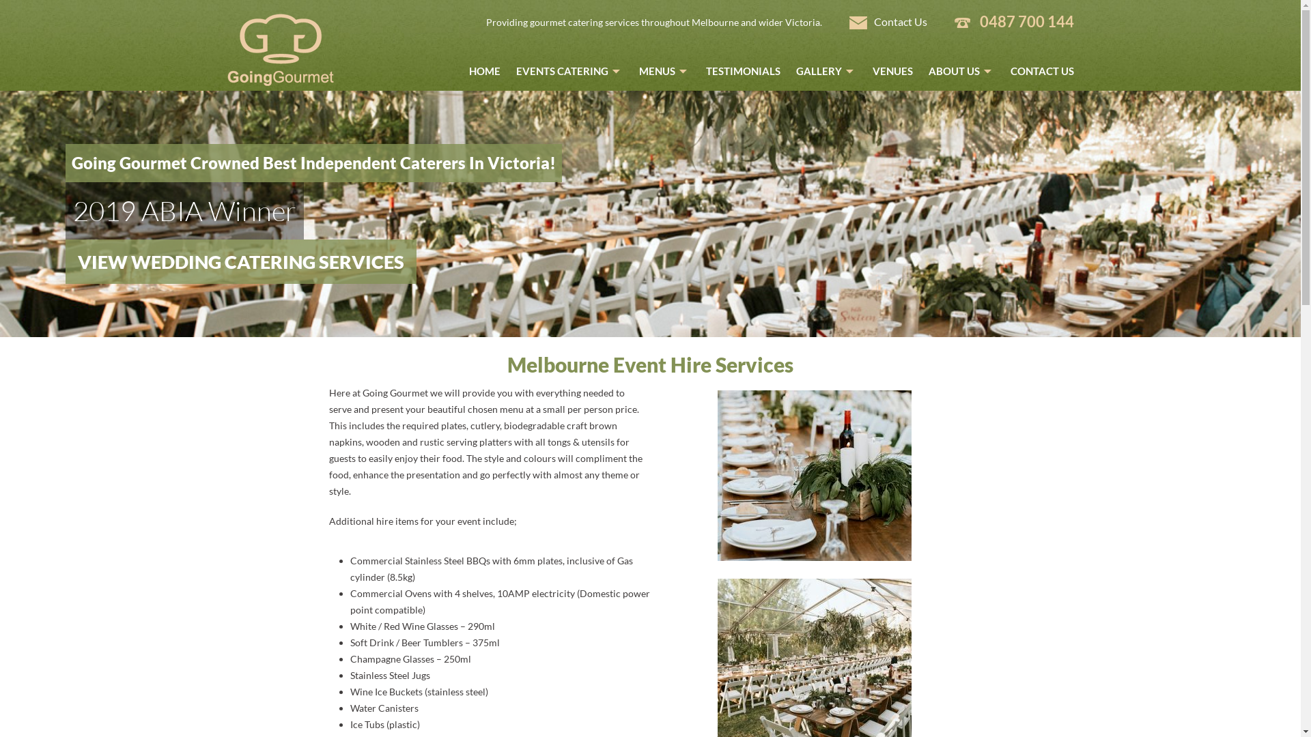 This screenshot has height=737, width=1311. What do you see at coordinates (893, 71) in the screenshot?
I see `VENUES` at bounding box center [893, 71].